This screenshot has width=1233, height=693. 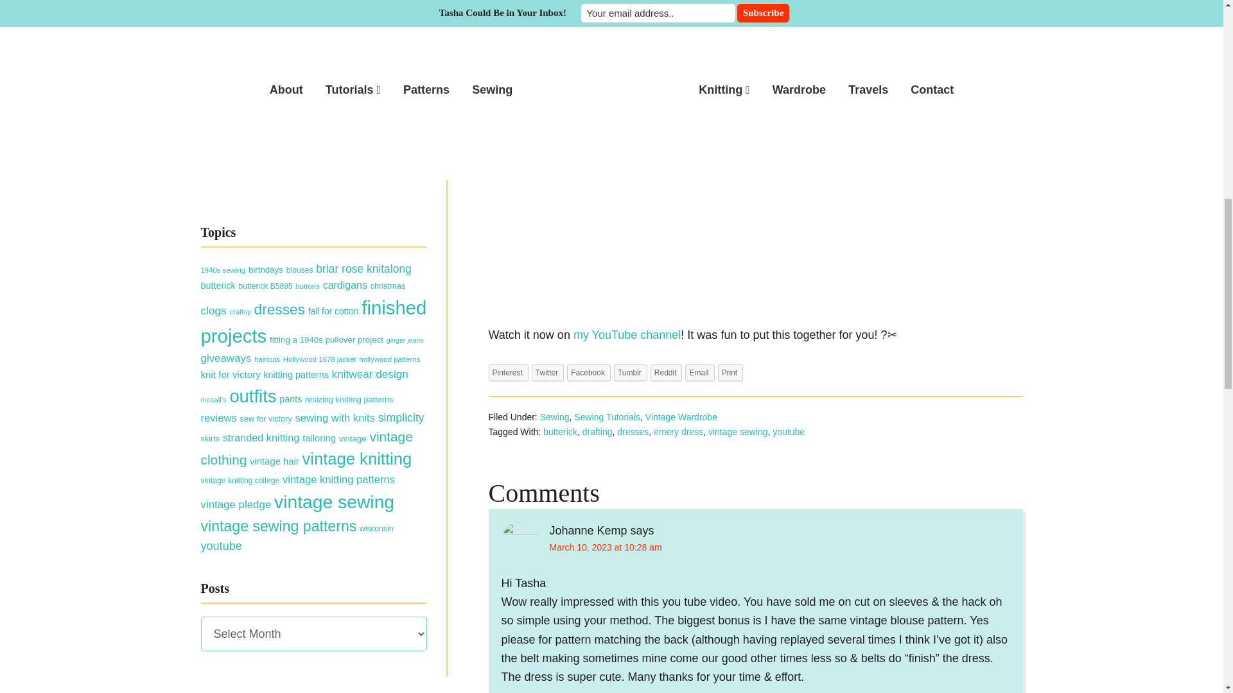 What do you see at coordinates (588, 373) in the screenshot?
I see `Facebook` at bounding box center [588, 373].